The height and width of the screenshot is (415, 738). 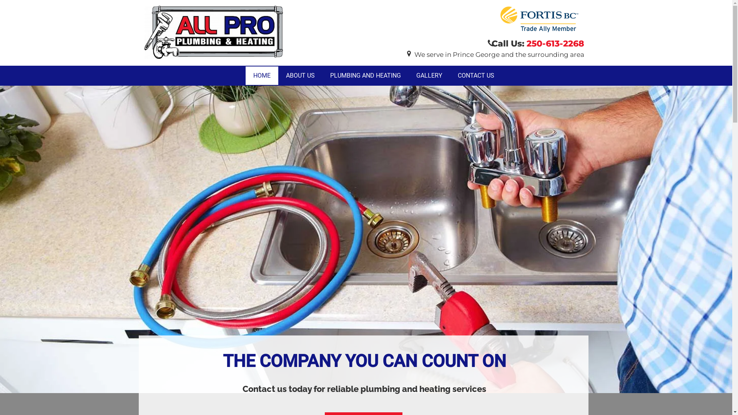 What do you see at coordinates (262, 76) in the screenshot?
I see `HOME` at bounding box center [262, 76].